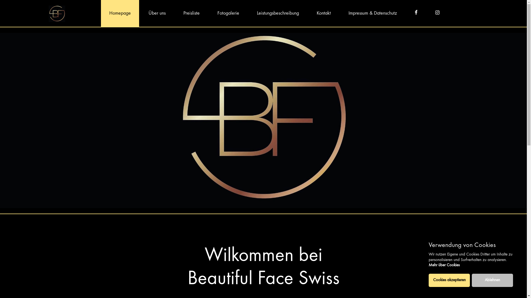 This screenshot has width=531, height=298. What do you see at coordinates (278, 13) in the screenshot?
I see `Leistungsbeschreibung` at bounding box center [278, 13].